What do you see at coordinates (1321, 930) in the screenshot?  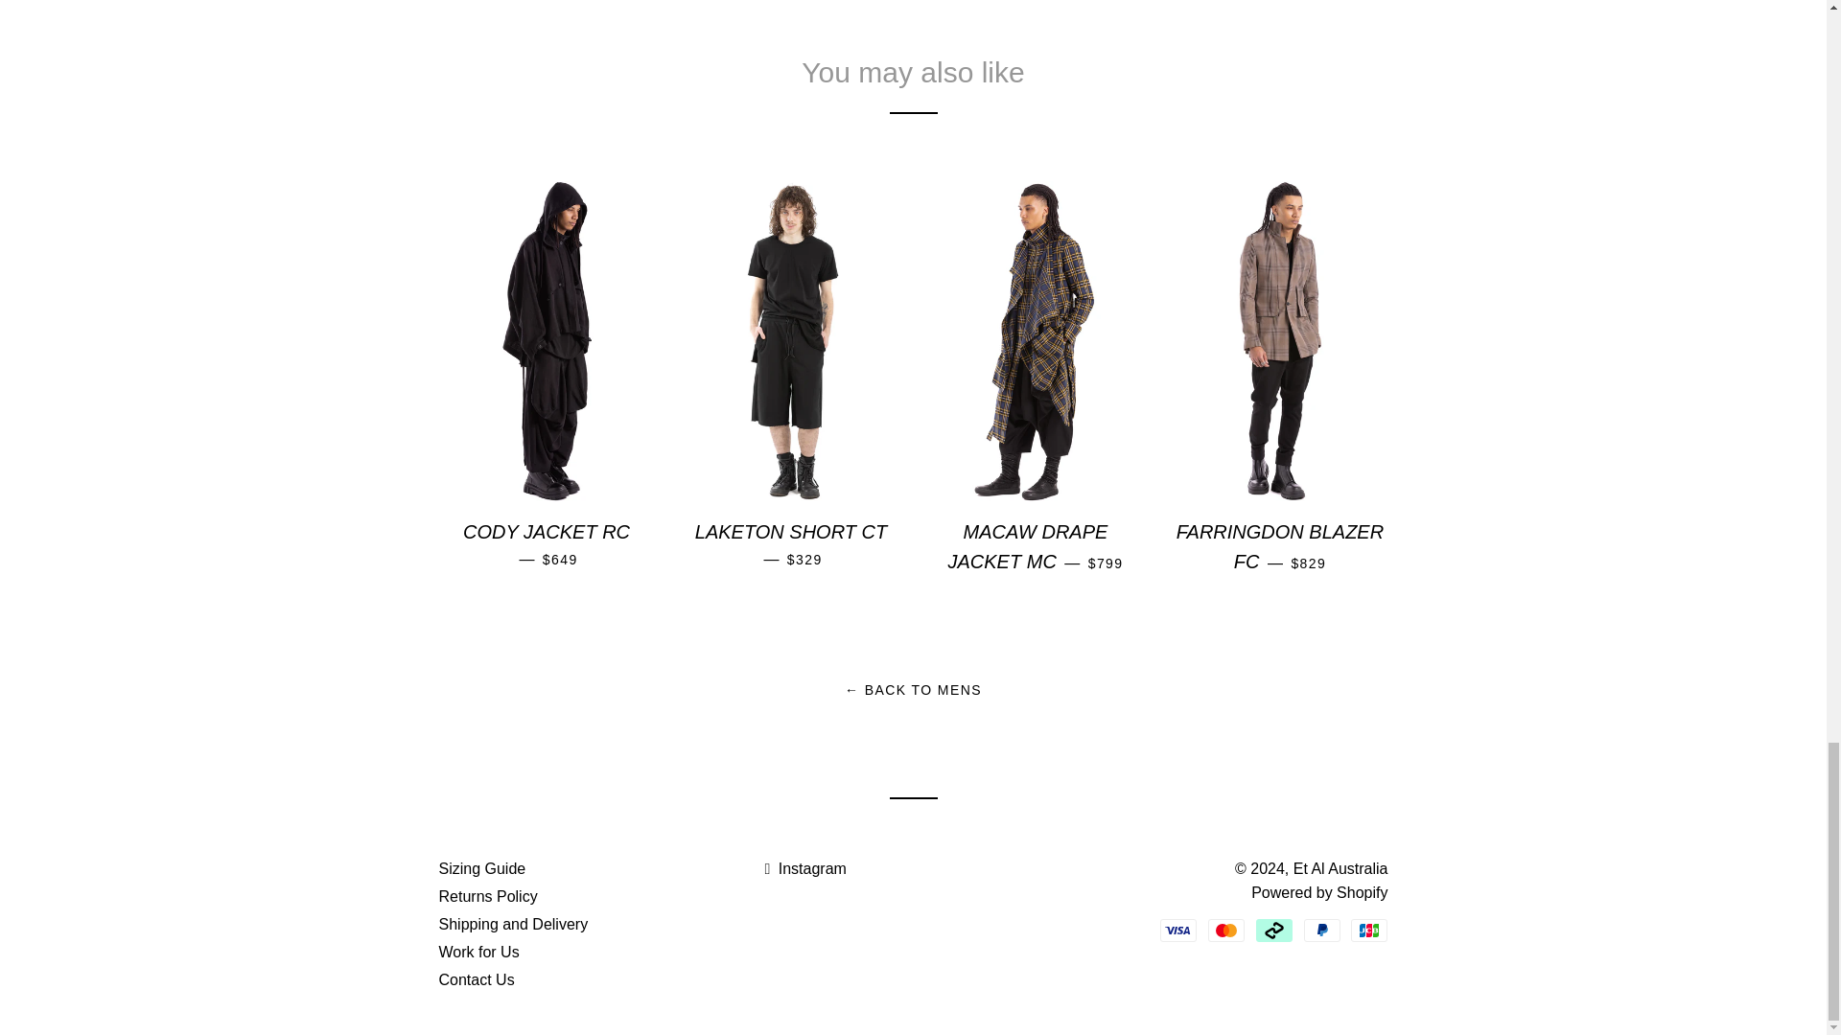 I see `PayPal` at bounding box center [1321, 930].